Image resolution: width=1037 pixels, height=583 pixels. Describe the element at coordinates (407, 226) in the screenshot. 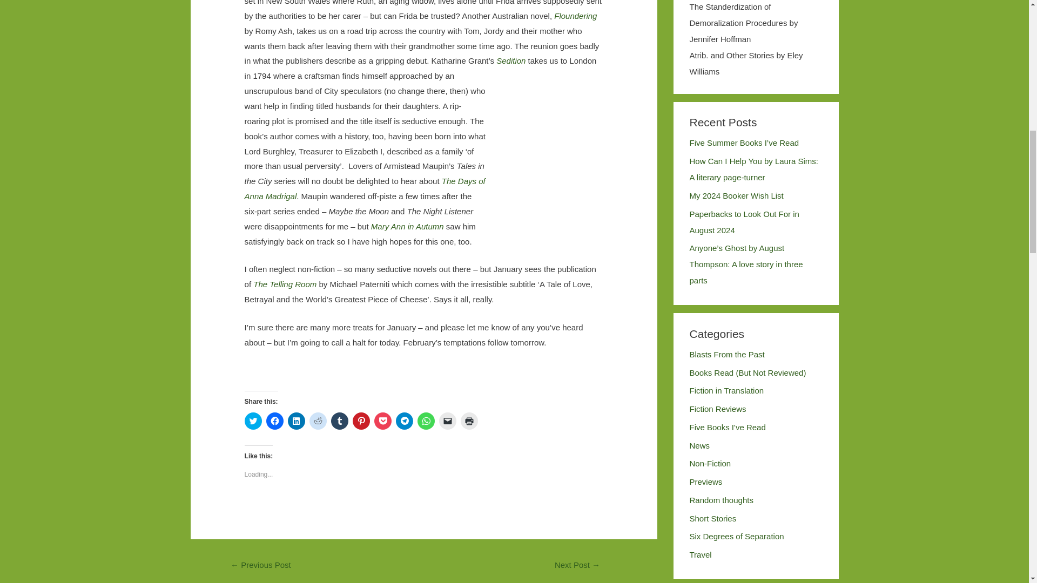

I see `Mary Ann in Autumn` at that location.